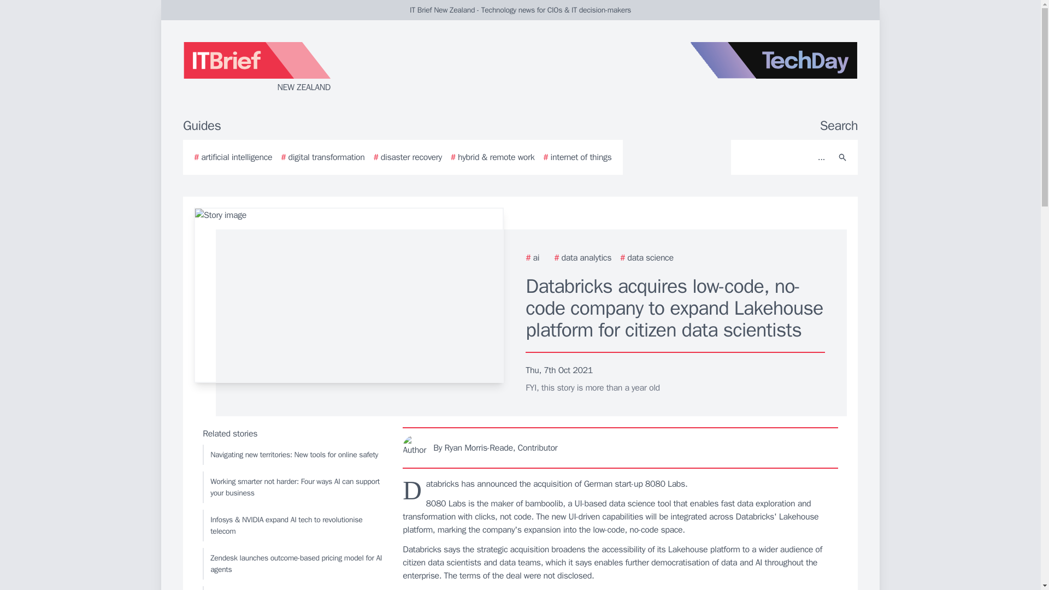  What do you see at coordinates (292, 588) in the screenshot?
I see `Datacom named strategic partner for Windows 11 in ANZ region` at bounding box center [292, 588].